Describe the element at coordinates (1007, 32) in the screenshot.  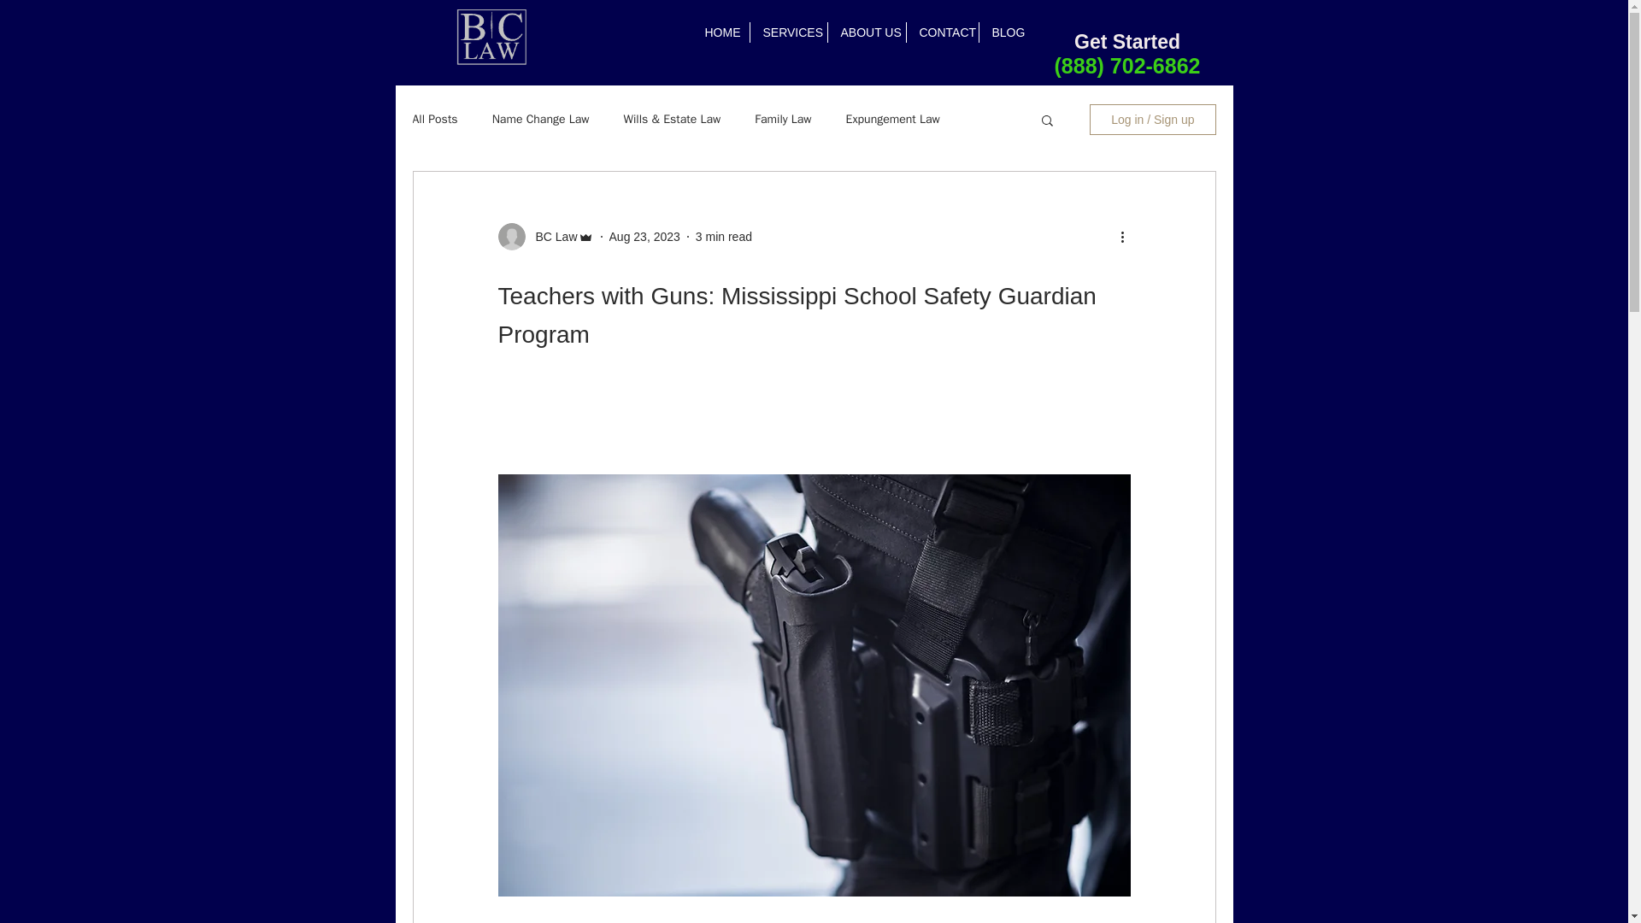
I see `BLOG` at that location.